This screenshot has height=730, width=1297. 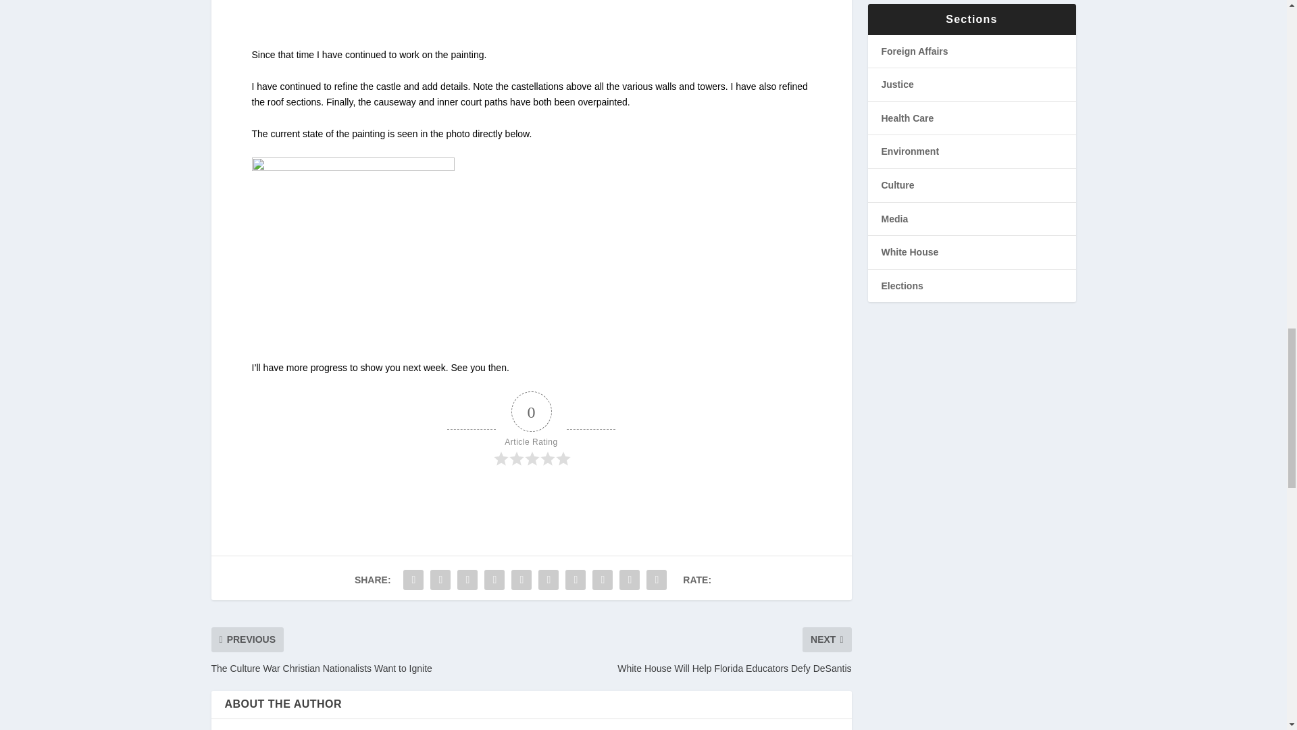 What do you see at coordinates (548, 580) in the screenshot?
I see `Share "Saturday Painting Palooza Vol.835" via LinkedIn` at bounding box center [548, 580].